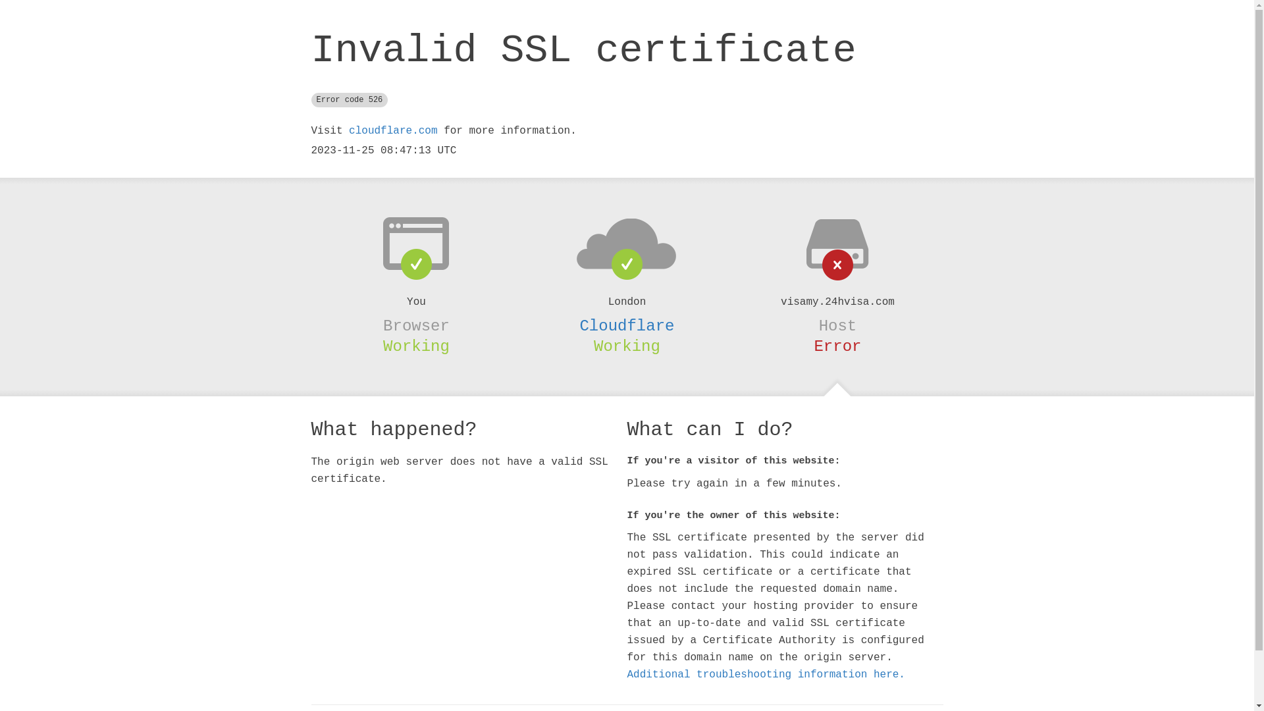  Describe the element at coordinates (627, 326) in the screenshot. I see `Cloudflare` at that location.